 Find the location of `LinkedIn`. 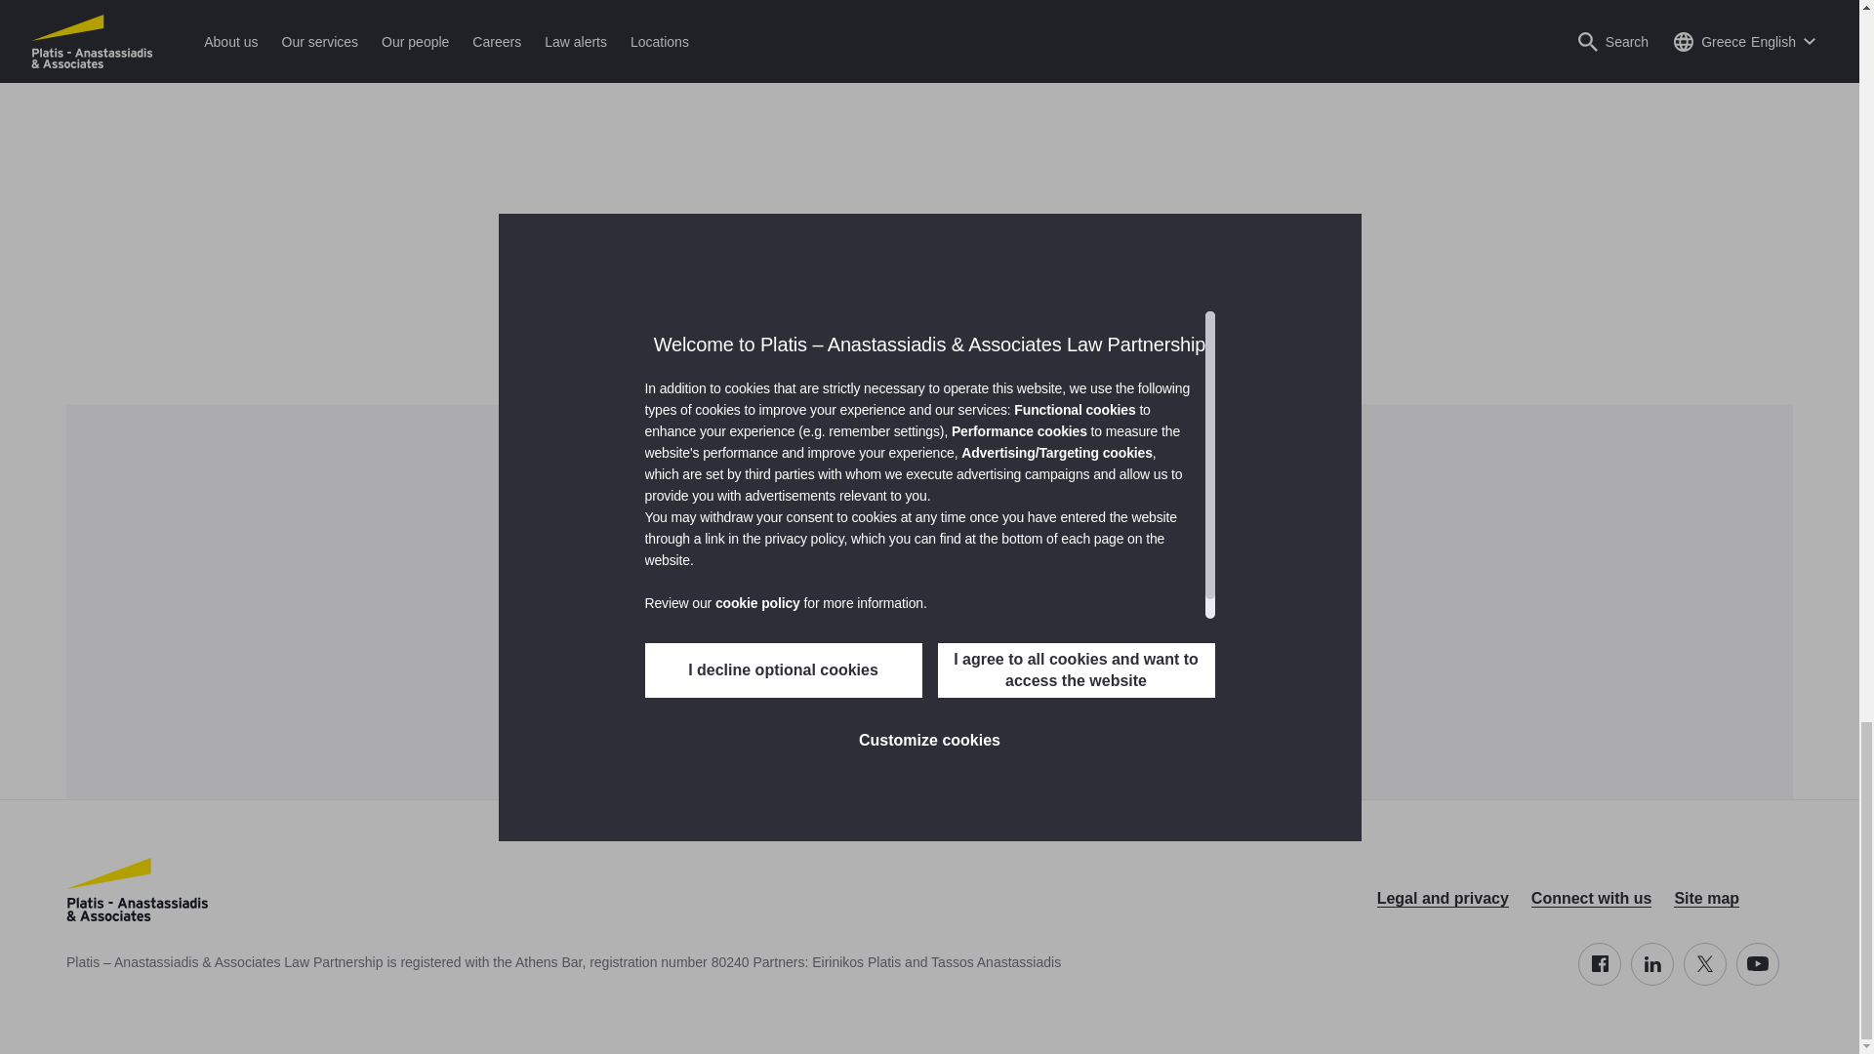

LinkedIn is located at coordinates (1651, 963).